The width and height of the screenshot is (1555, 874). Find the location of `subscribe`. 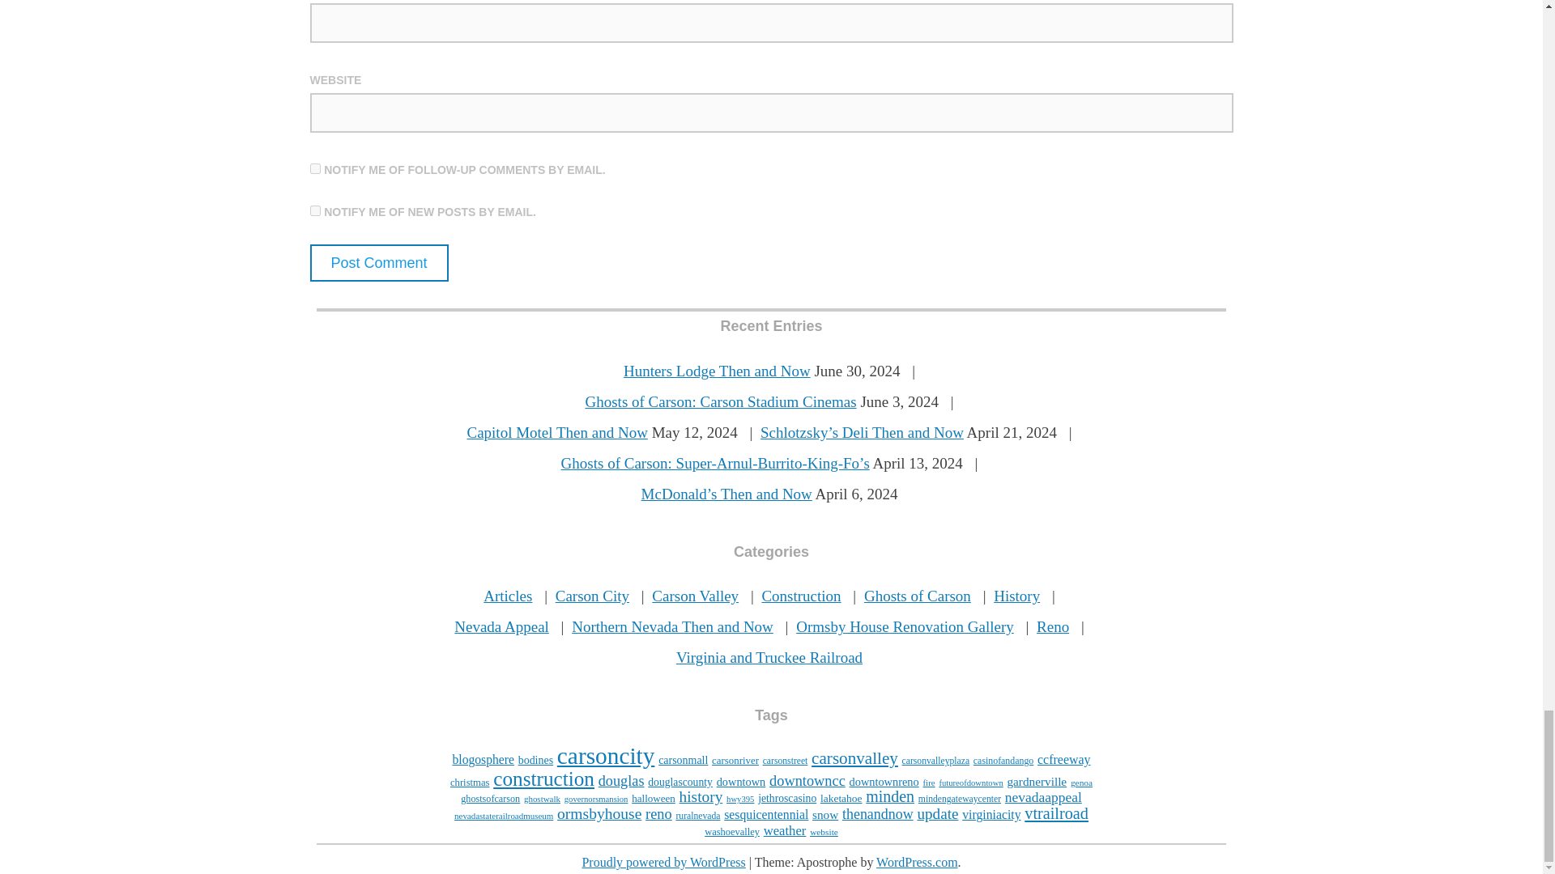

subscribe is located at coordinates (314, 210).